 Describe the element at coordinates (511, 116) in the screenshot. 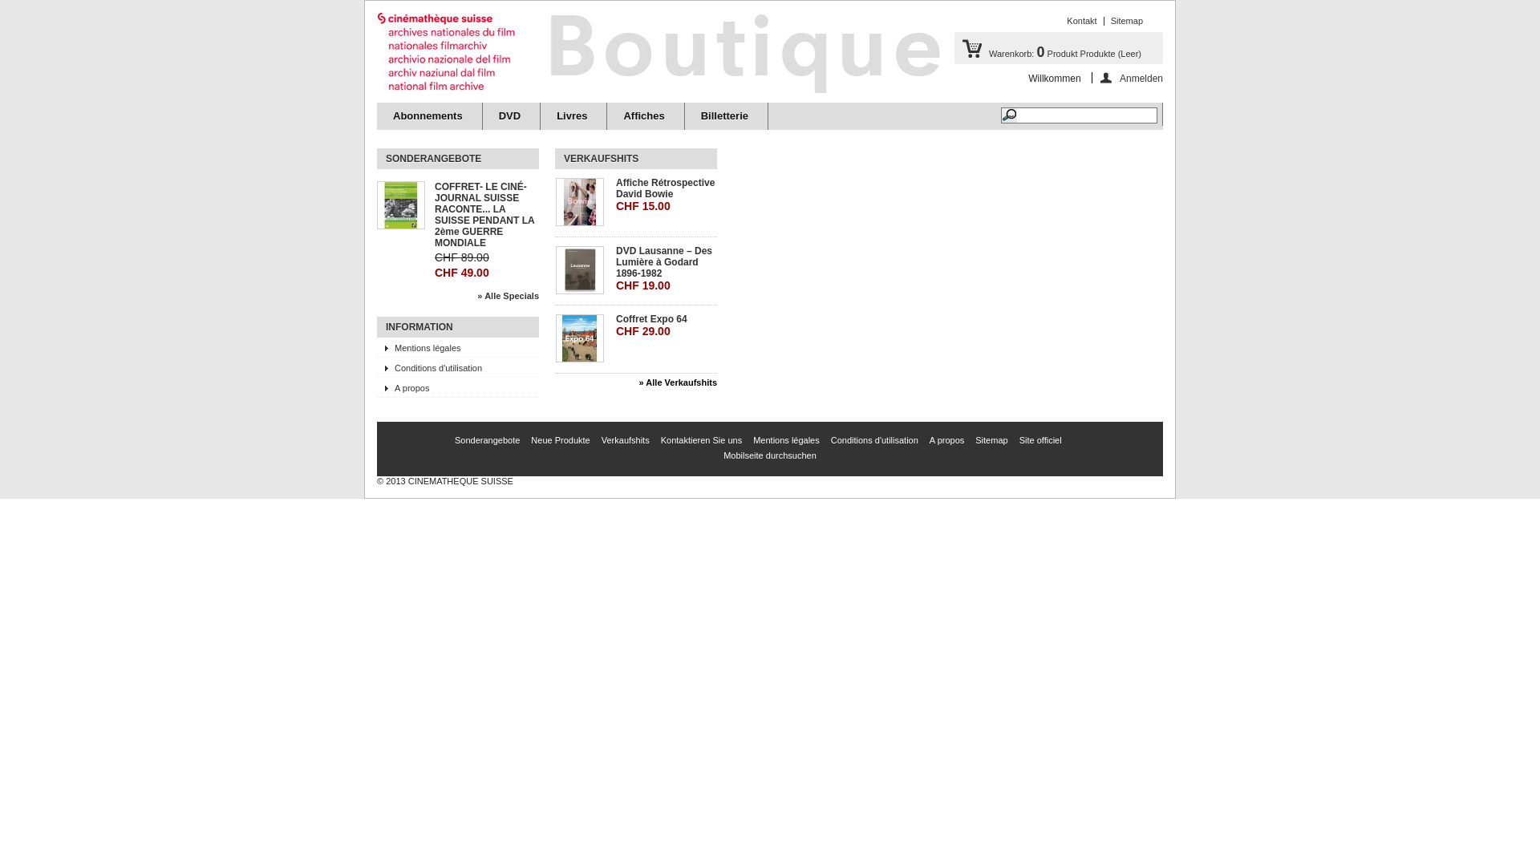

I see `DVD` at that location.